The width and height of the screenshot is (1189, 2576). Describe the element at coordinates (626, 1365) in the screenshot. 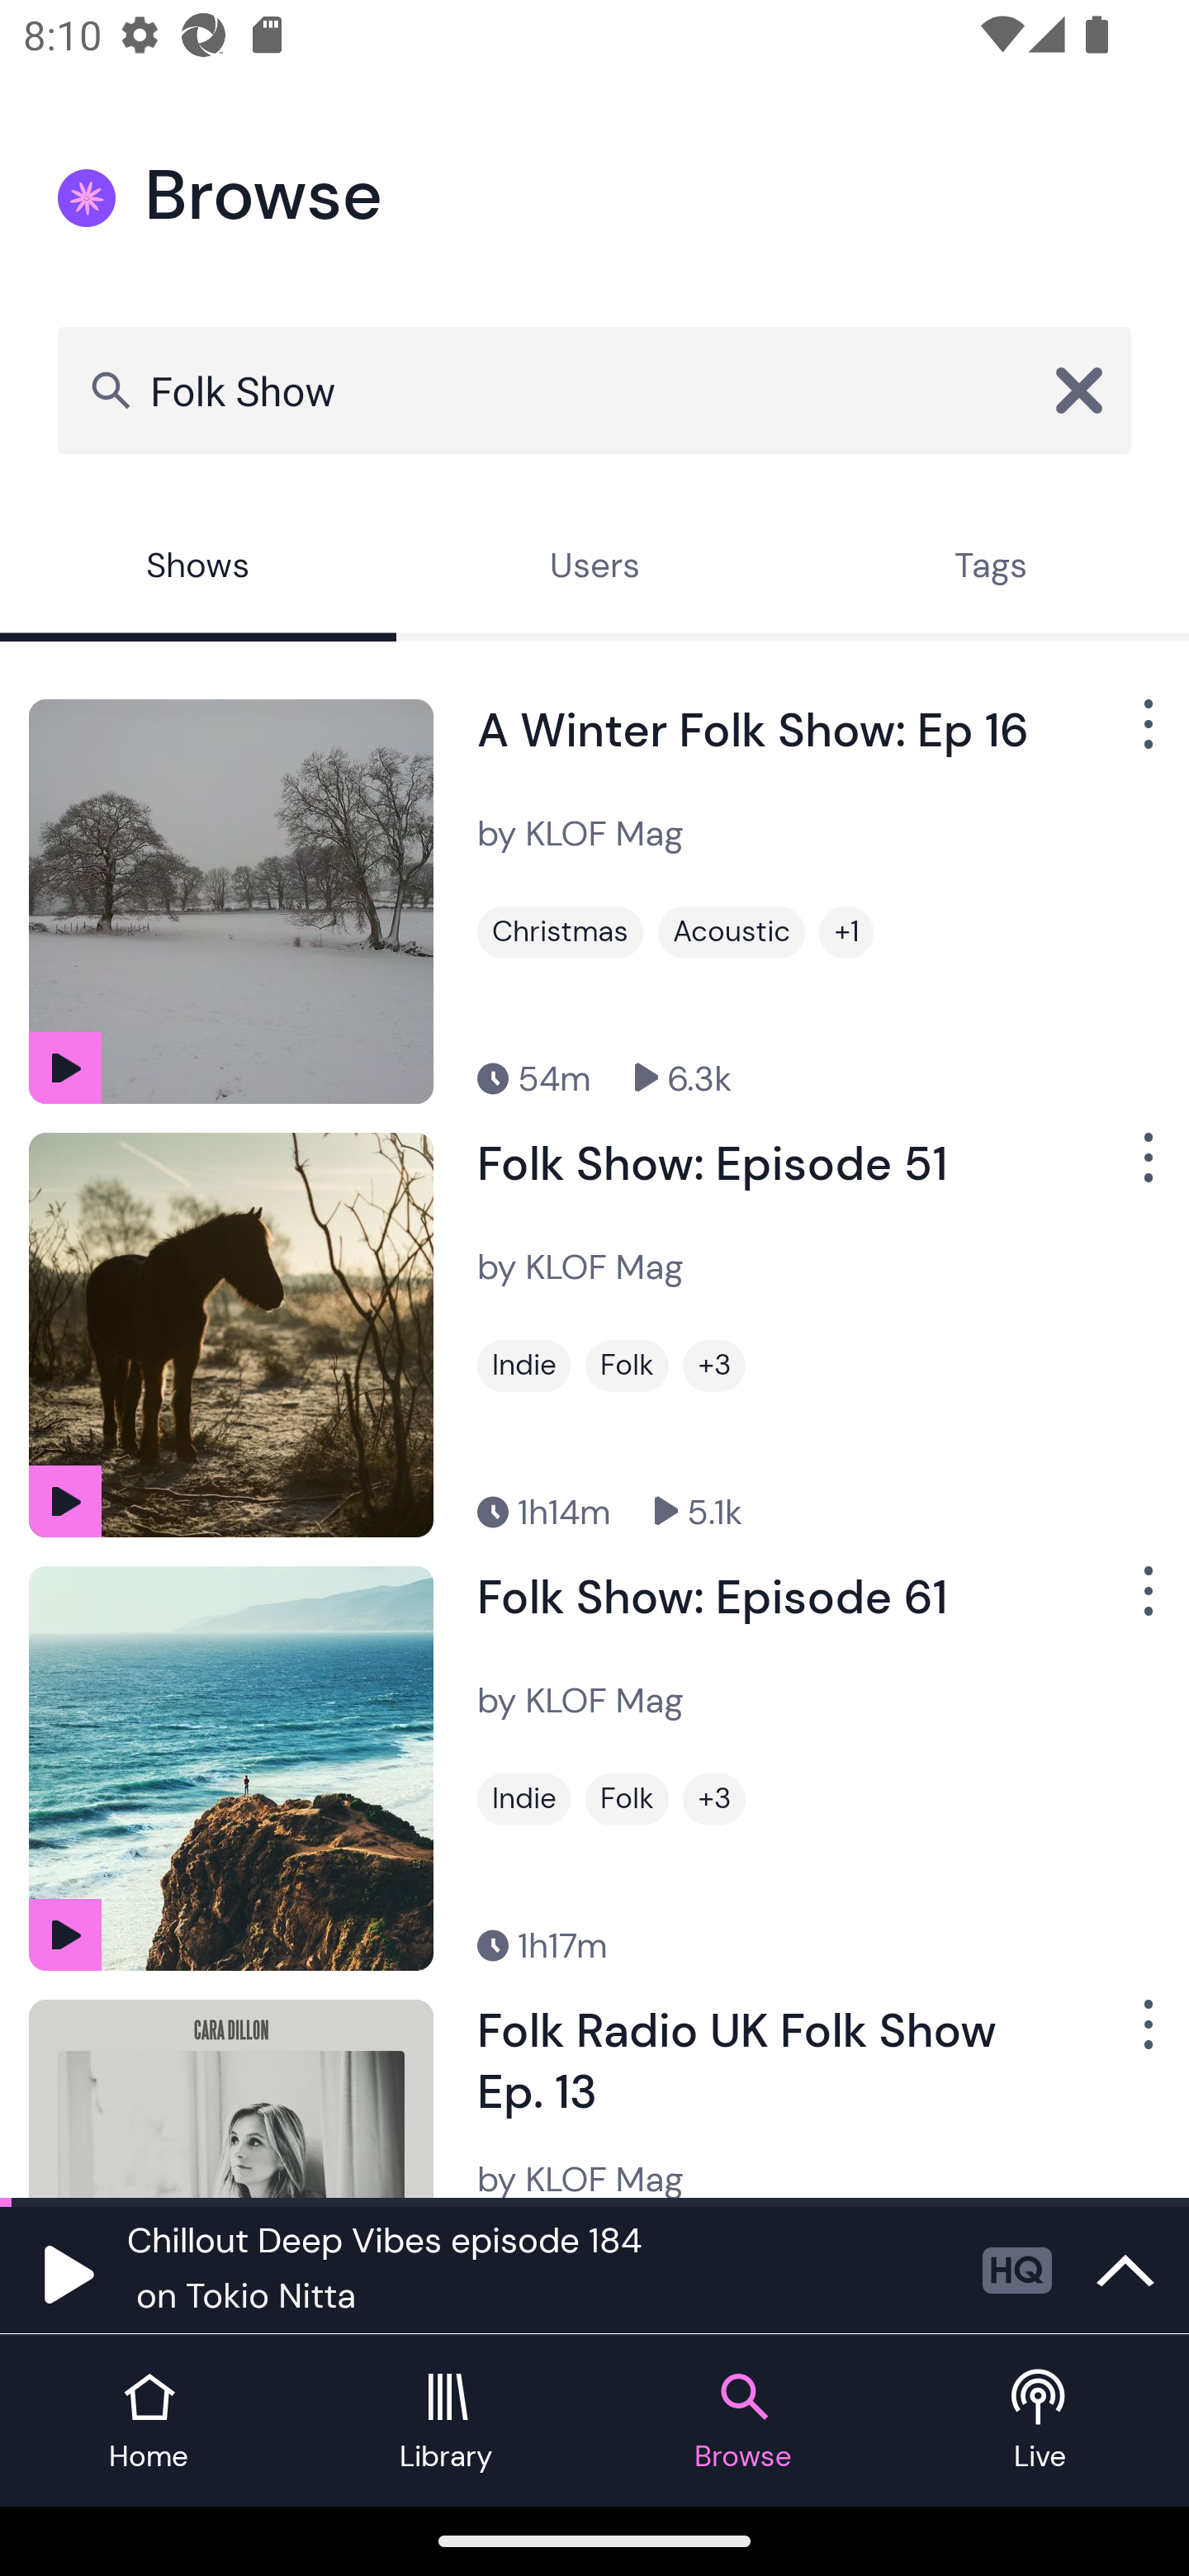

I see `Folk` at that location.